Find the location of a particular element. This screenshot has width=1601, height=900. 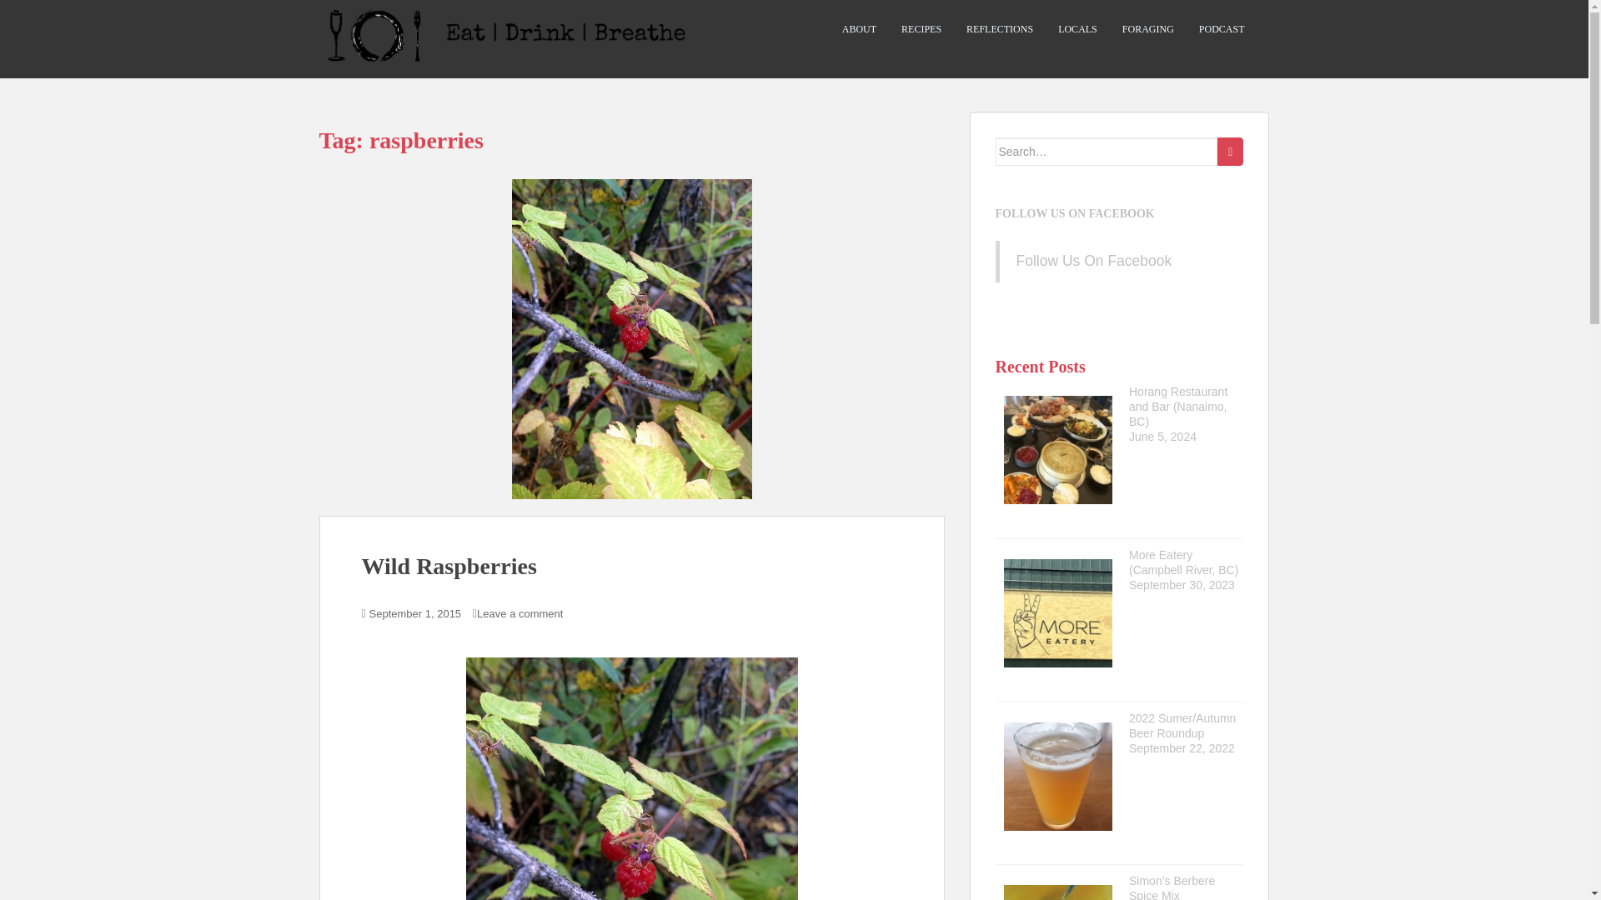

Follow Us On Facebook is located at coordinates (1093, 260).